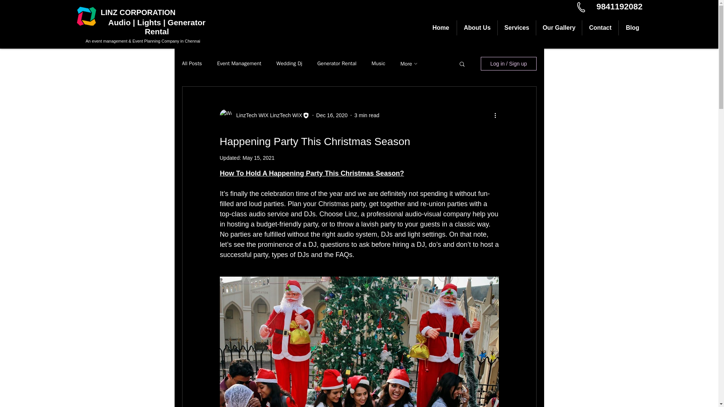 Image resolution: width=724 pixels, height=407 pixels. Describe the element at coordinates (517, 28) in the screenshot. I see `Services` at that location.